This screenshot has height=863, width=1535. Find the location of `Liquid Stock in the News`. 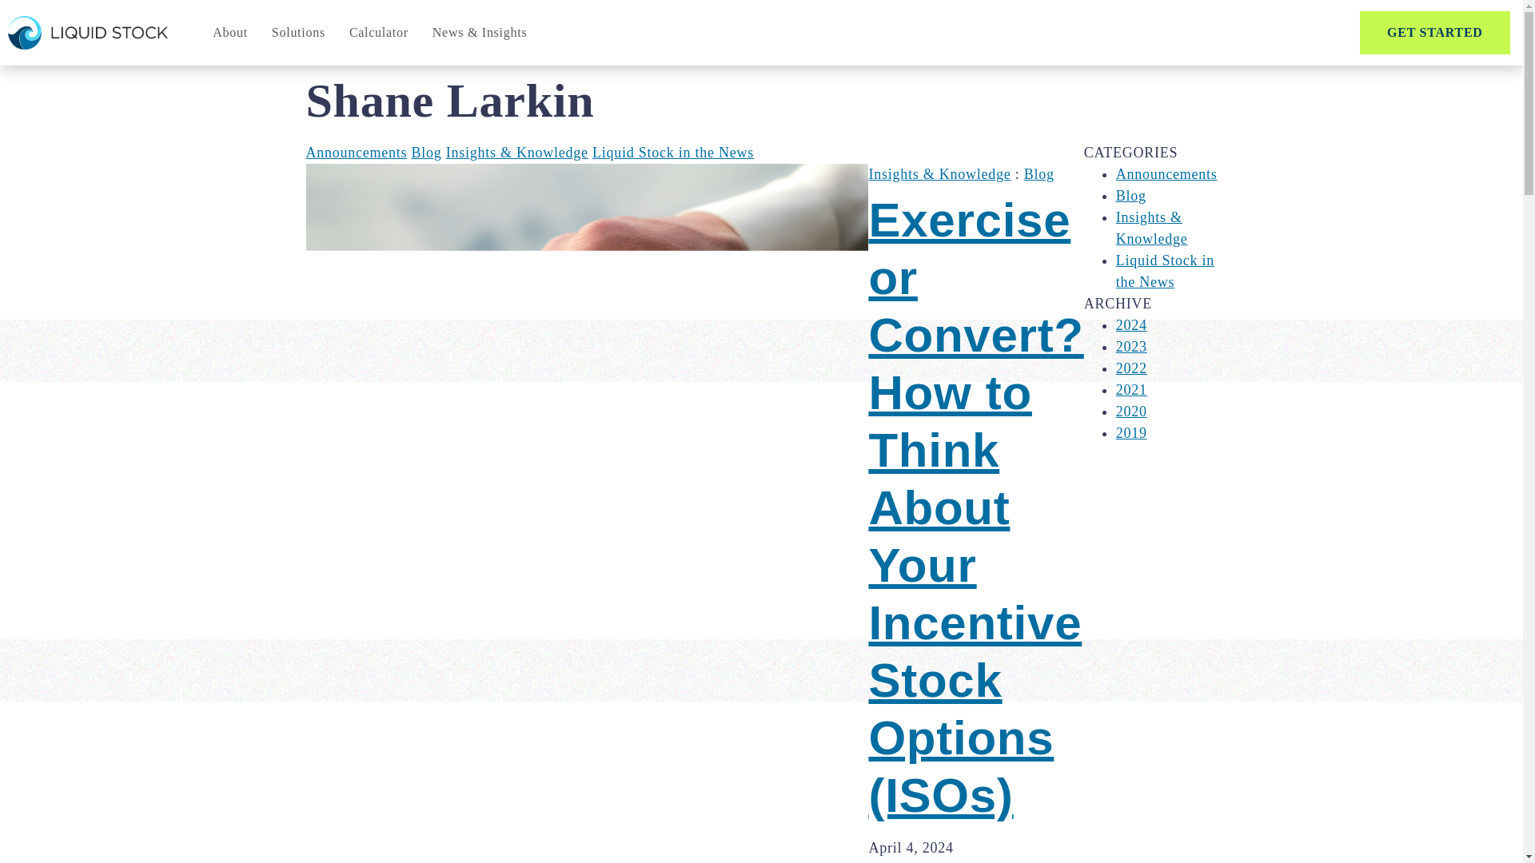

Liquid Stock in the News is located at coordinates (673, 152).